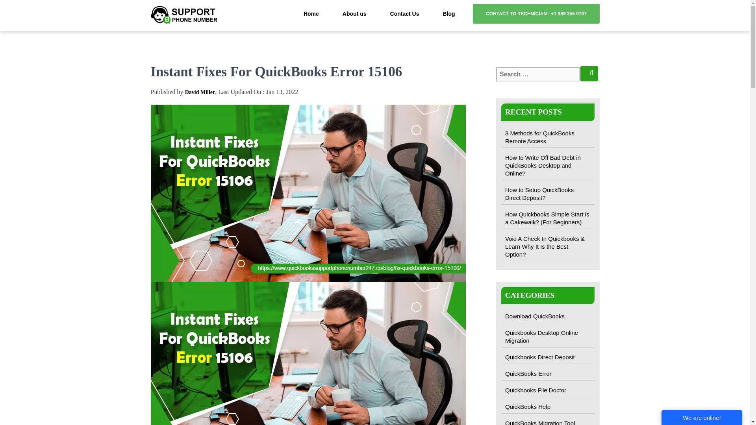 The height and width of the screenshot is (425, 756). I want to click on QuickBooks Help, so click(547, 407).